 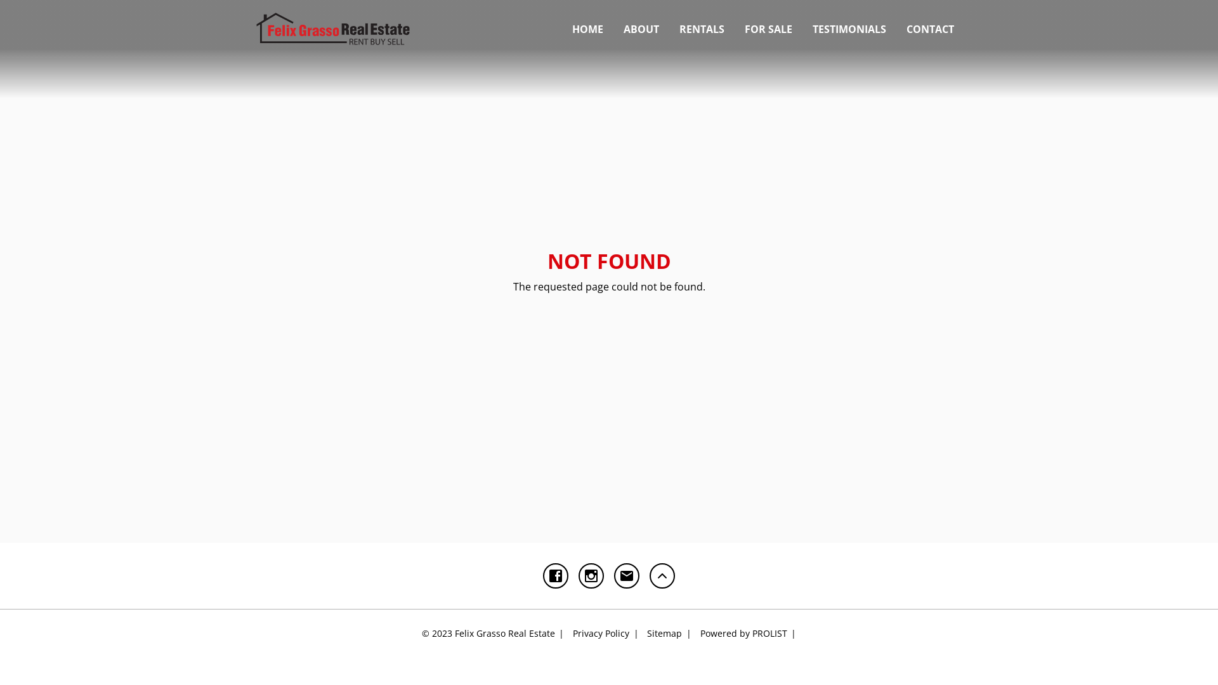 What do you see at coordinates (587, 29) in the screenshot?
I see `HOME` at bounding box center [587, 29].